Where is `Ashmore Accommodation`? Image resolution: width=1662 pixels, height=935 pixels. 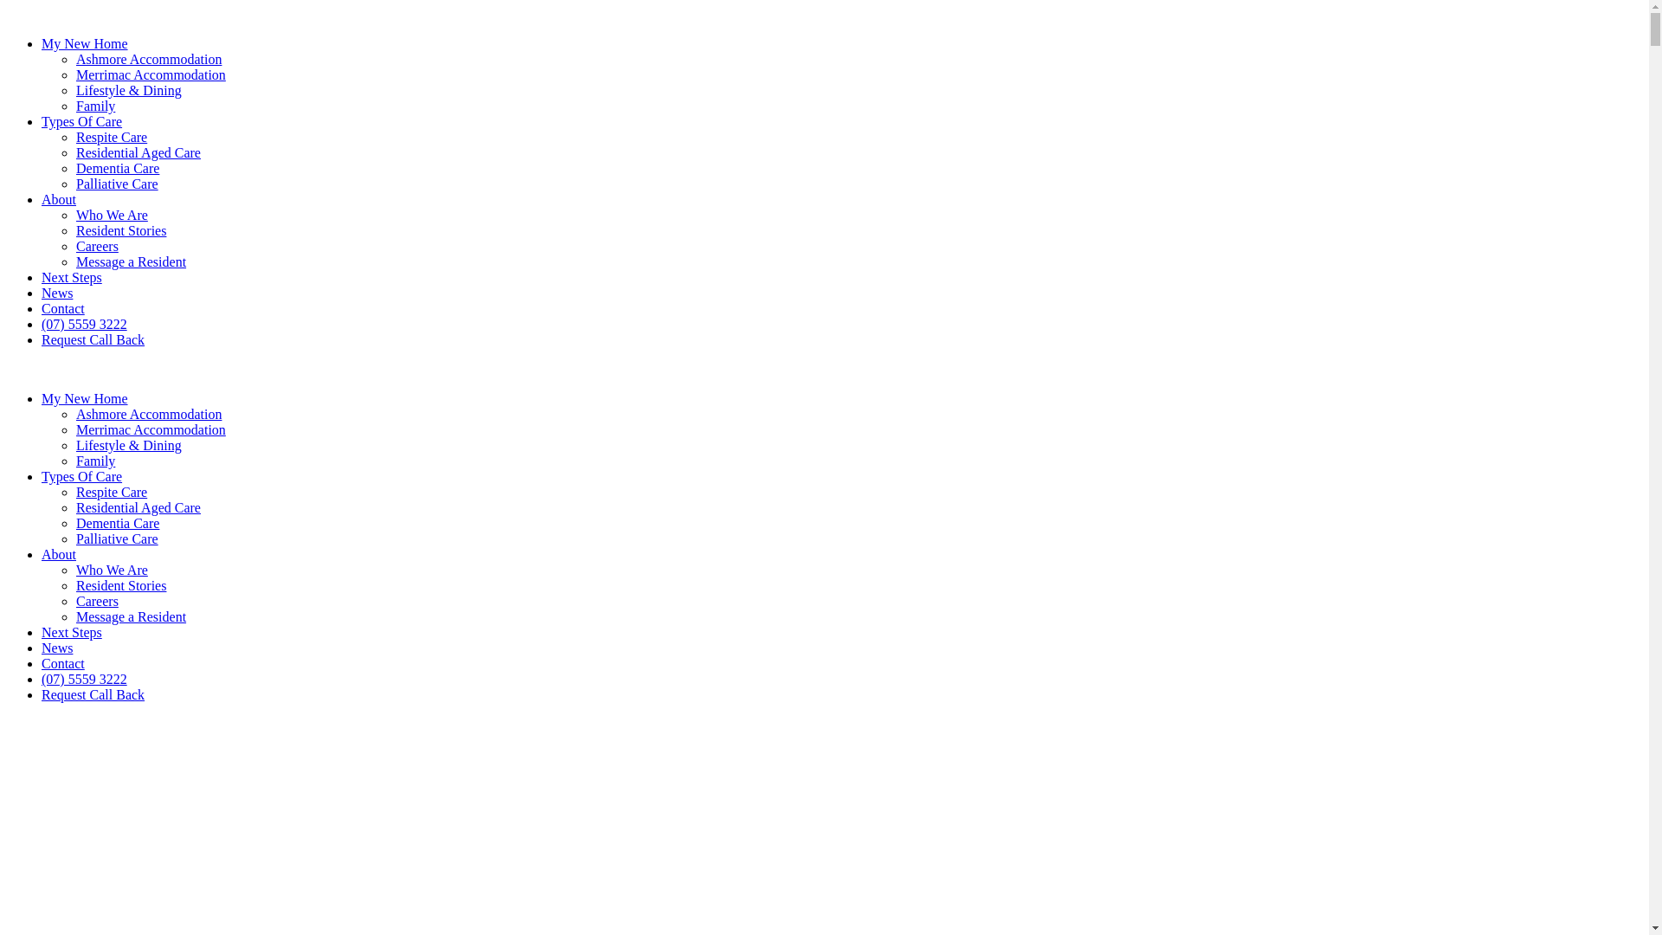
Ashmore Accommodation is located at coordinates (149, 414).